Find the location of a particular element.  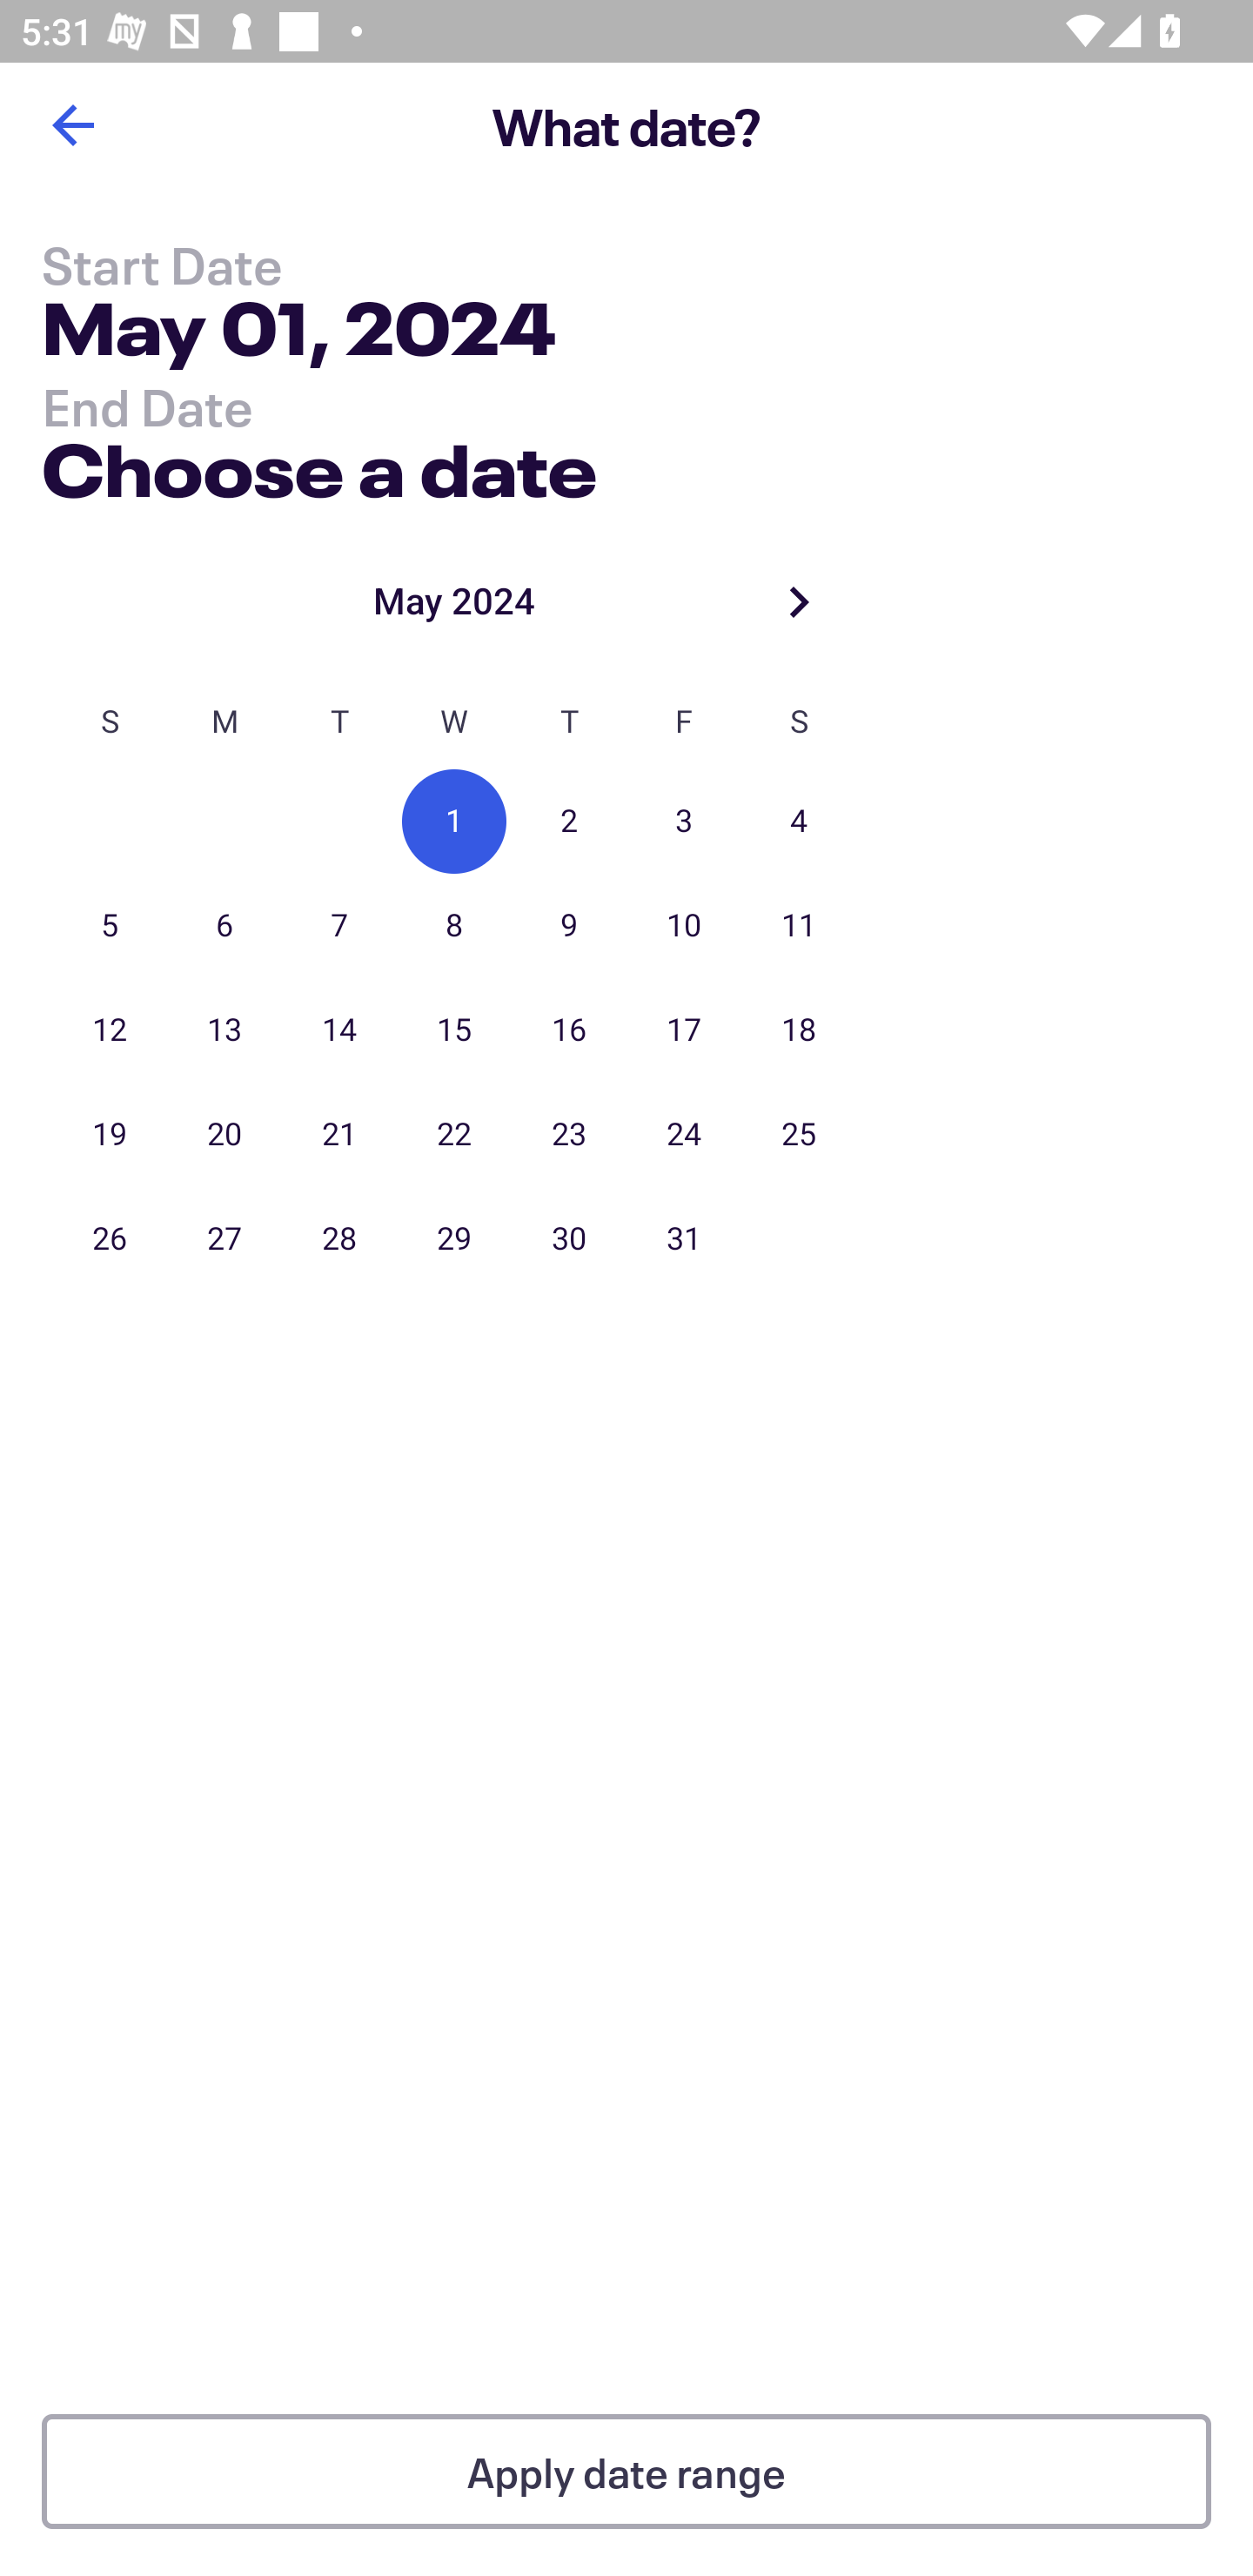

28 28 May 2024 is located at coordinates (339, 1238).